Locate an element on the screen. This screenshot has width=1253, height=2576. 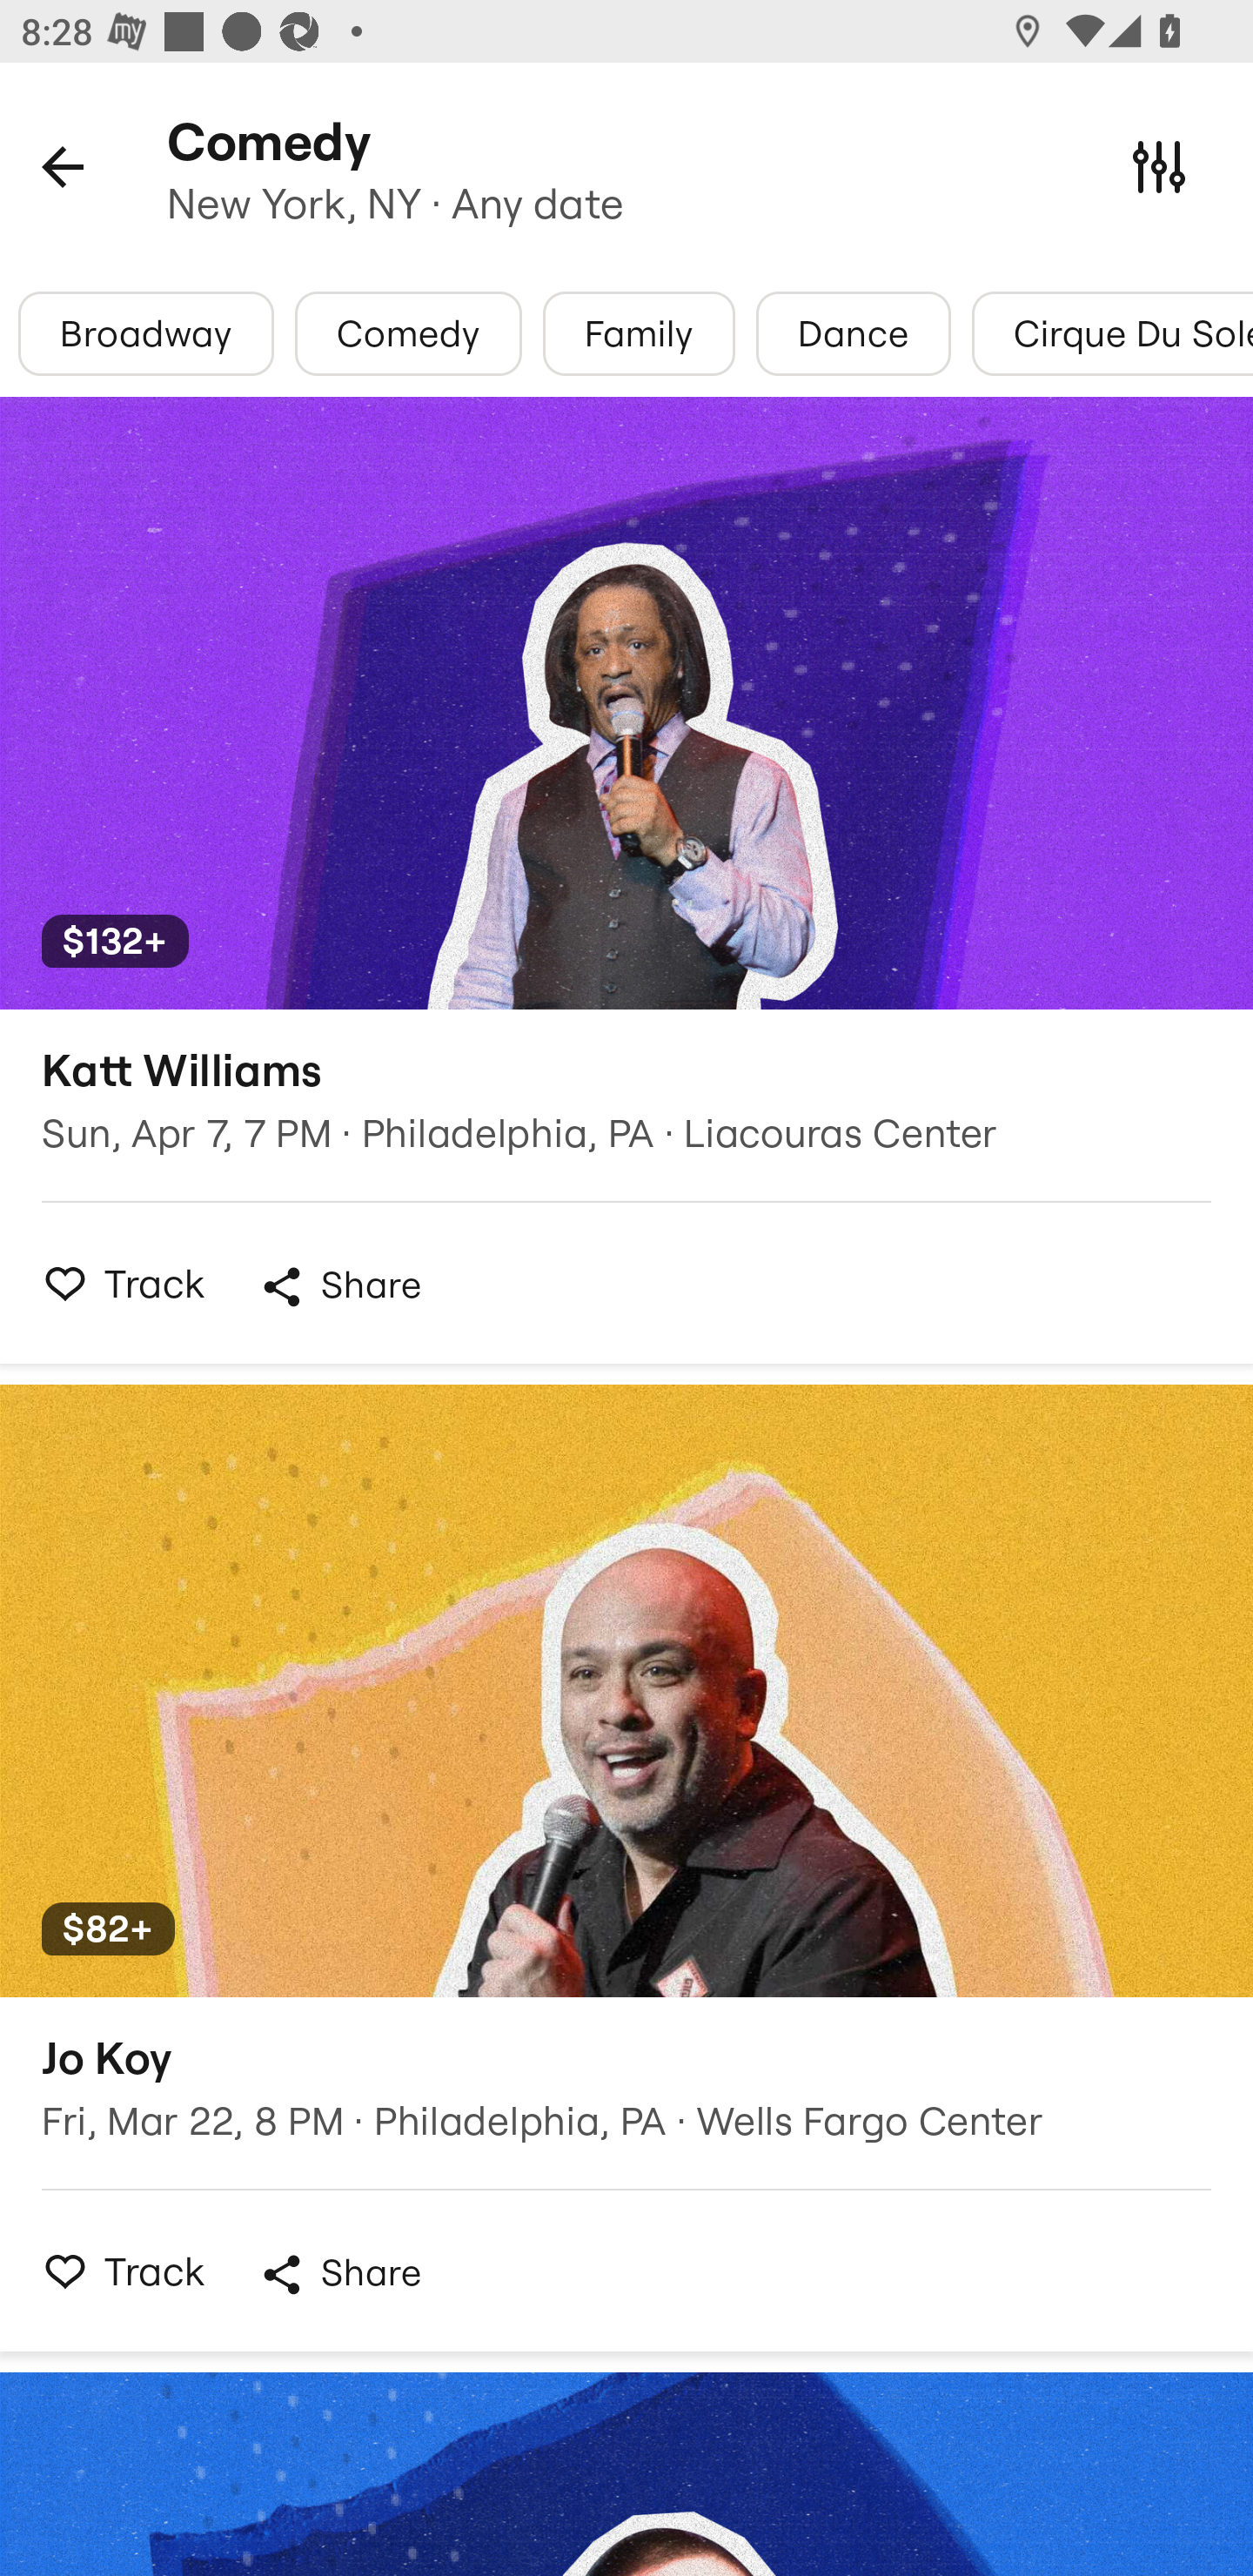
Filters is located at coordinates (1159, 165).